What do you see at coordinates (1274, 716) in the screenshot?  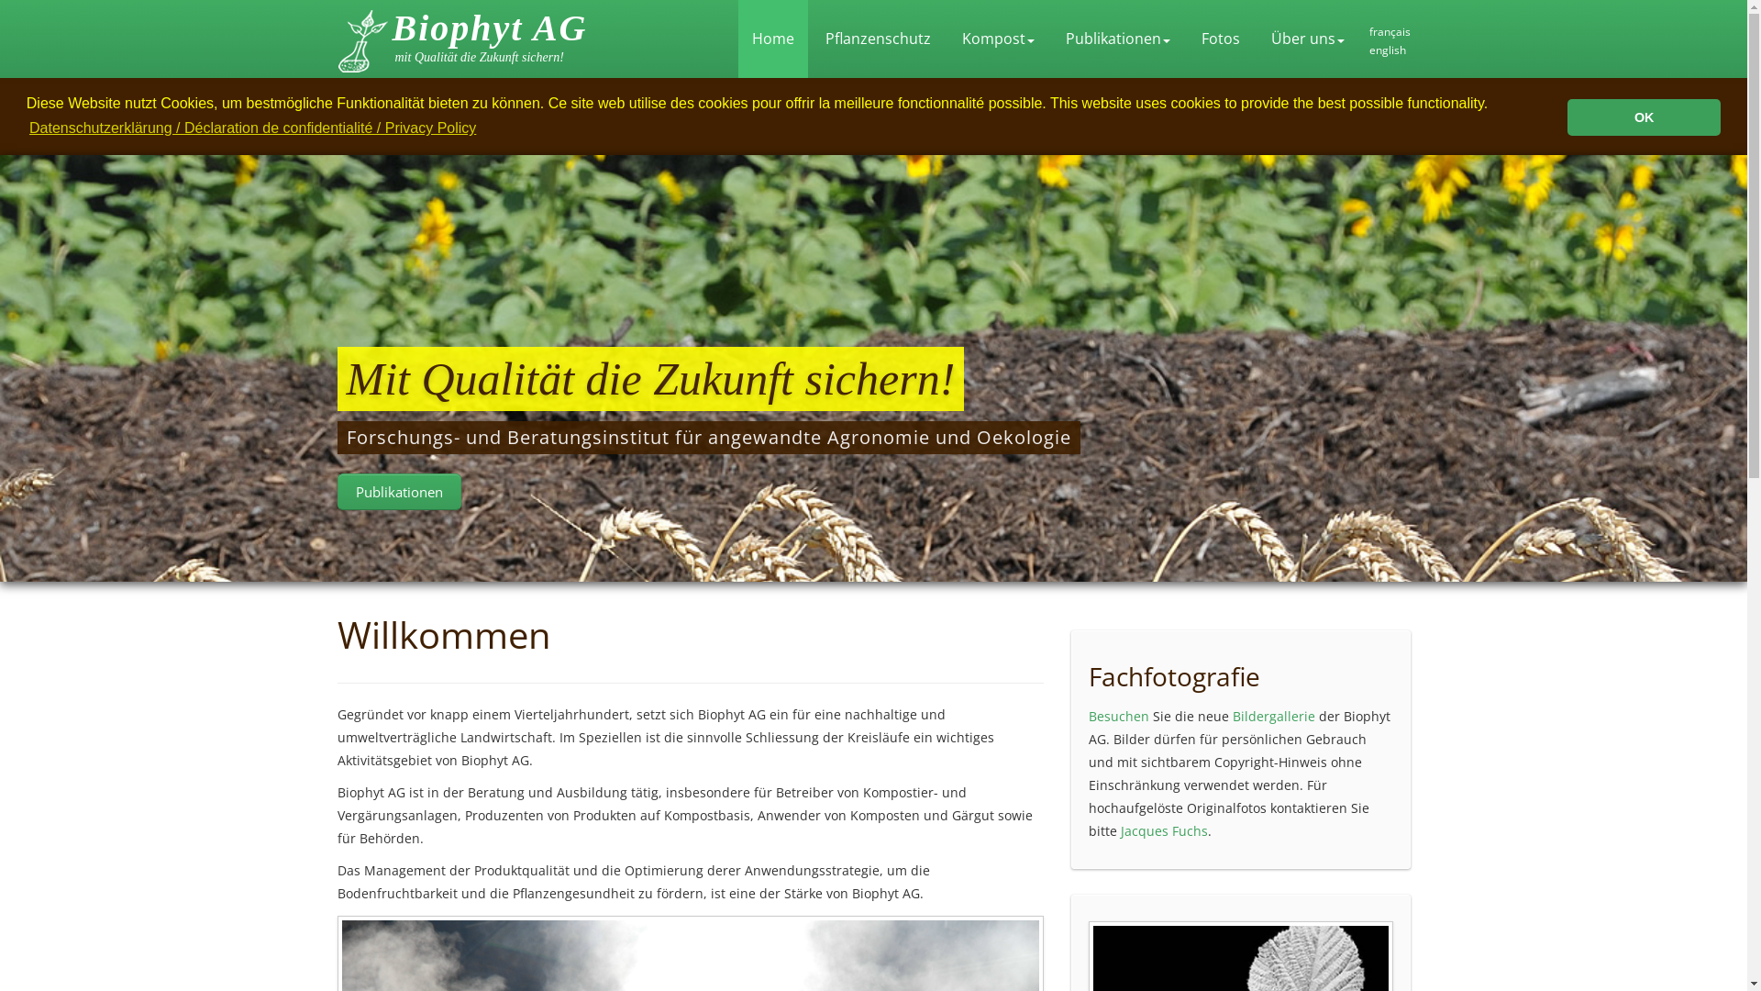 I see `Bildergallerie` at bounding box center [1274, 716].